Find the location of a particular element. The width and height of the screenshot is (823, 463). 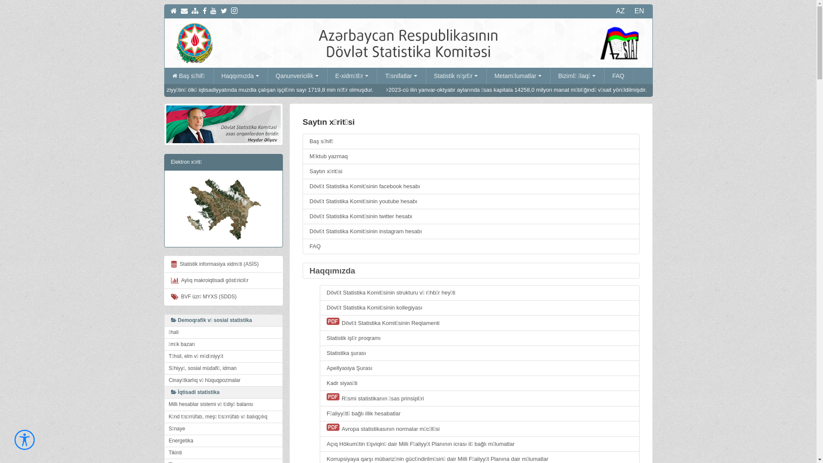

EN is located at coordinates (639, 11).